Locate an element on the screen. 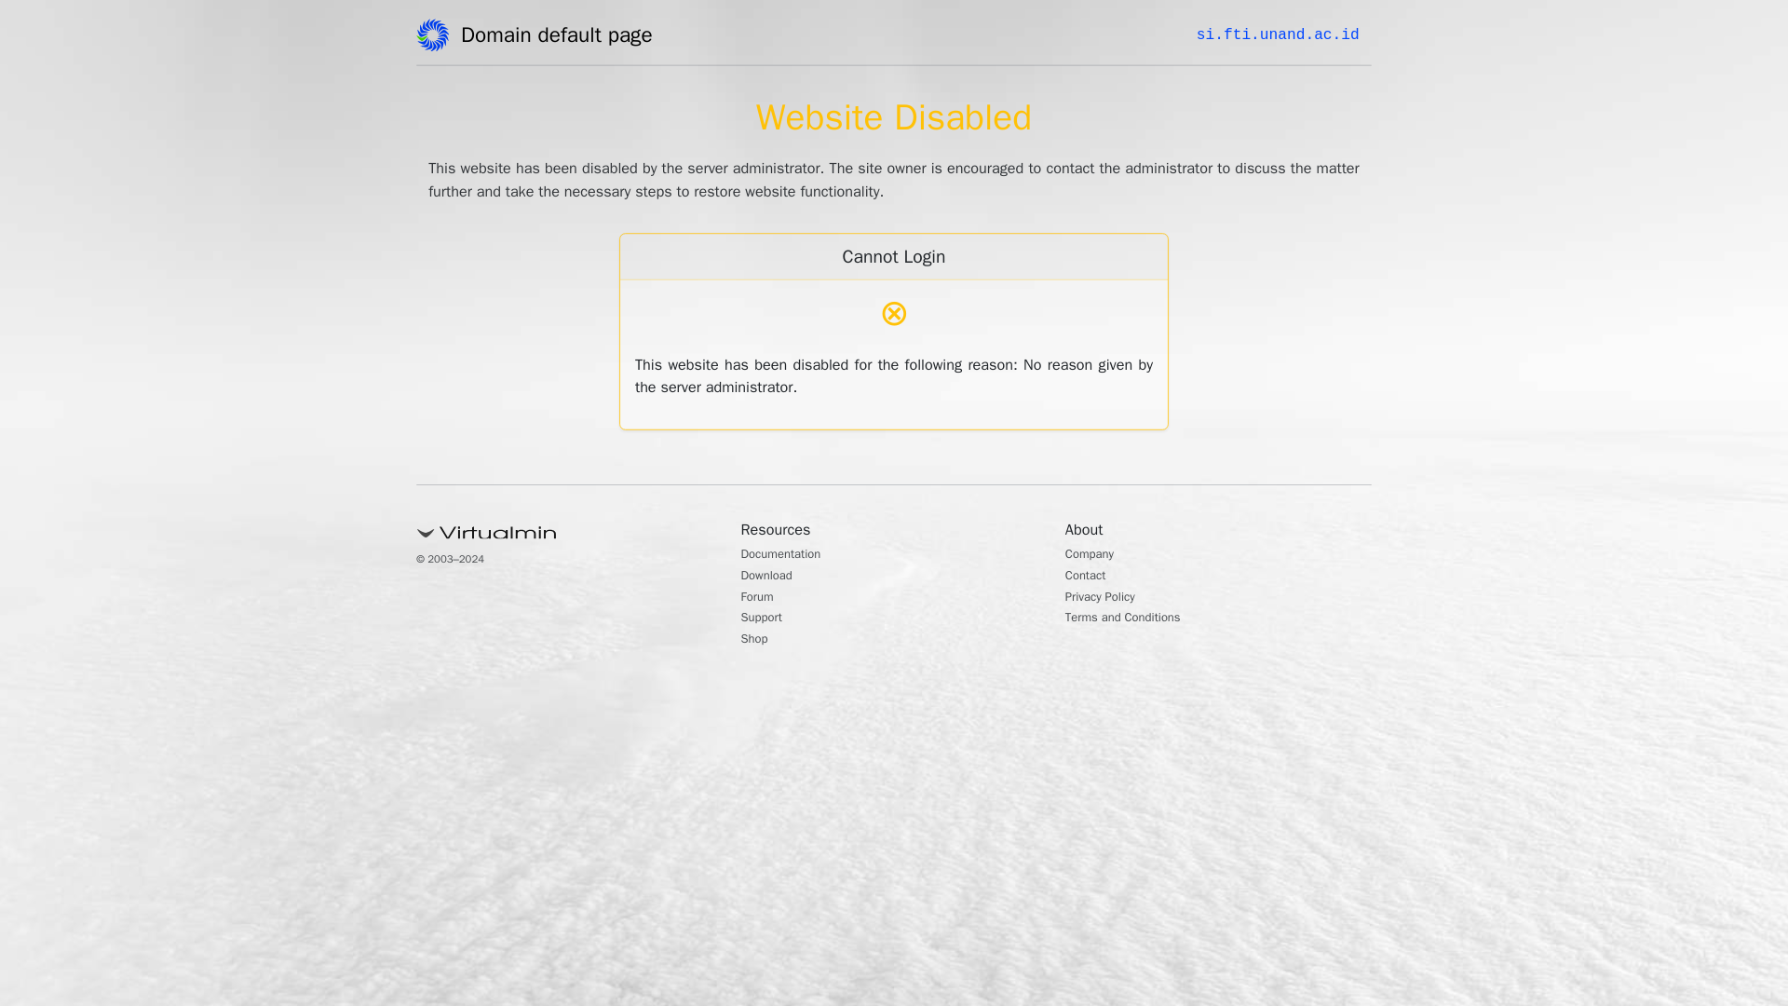 This screenshot has width=1788, height=1006. Contact is located at coordinates (1090, 578).